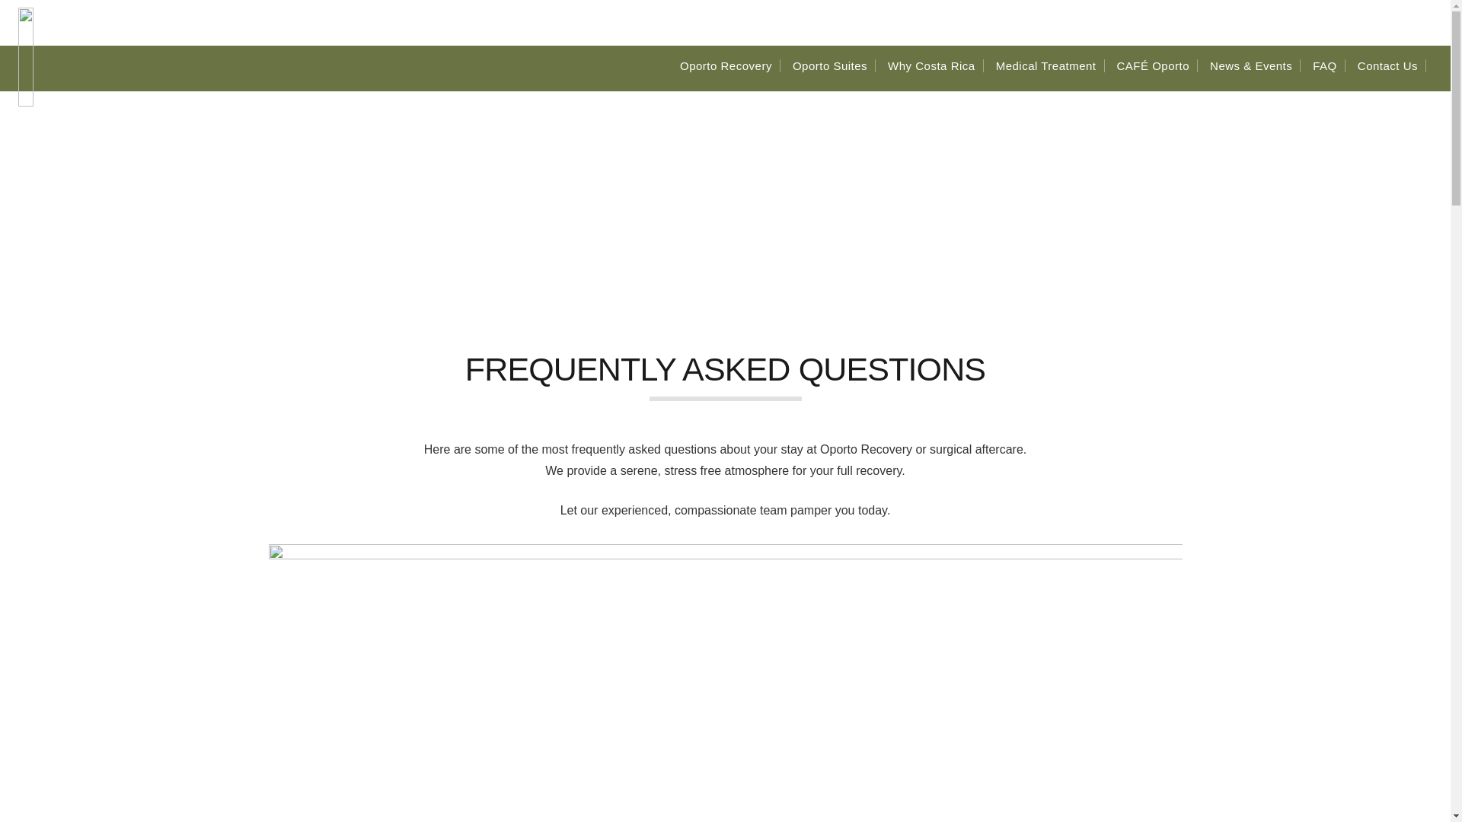  I want to click on FAQ, so click(1329, 66).